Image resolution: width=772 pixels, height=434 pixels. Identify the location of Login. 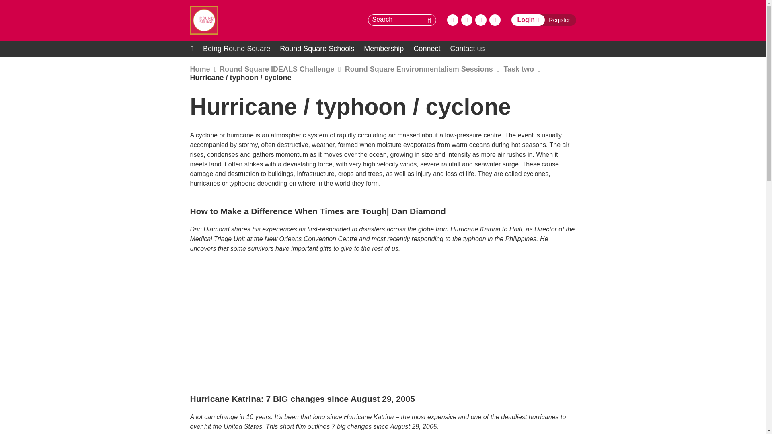
(528, 20).